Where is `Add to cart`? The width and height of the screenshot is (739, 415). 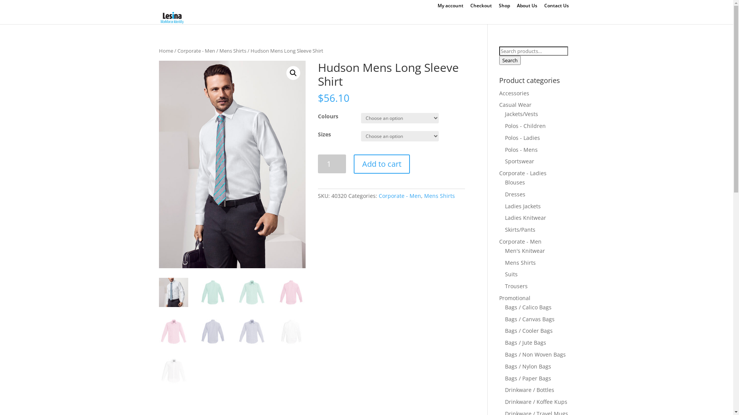
Add to cart is located at coordinates (382, 164).